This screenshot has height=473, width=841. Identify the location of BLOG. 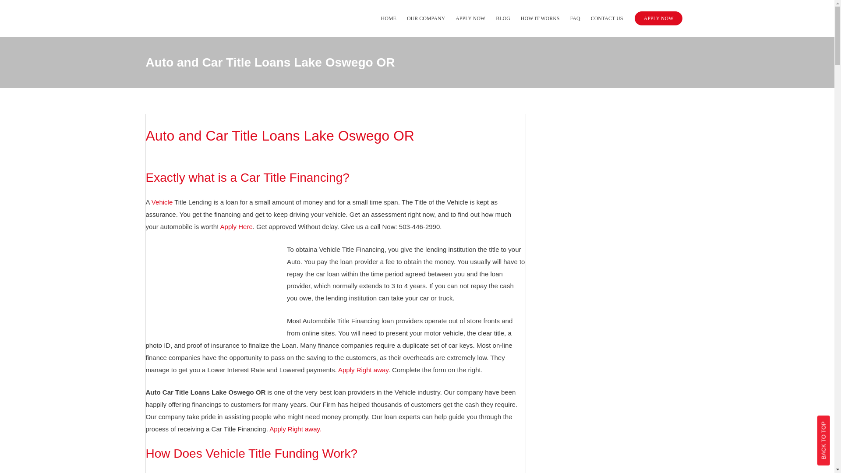
(503, 18).